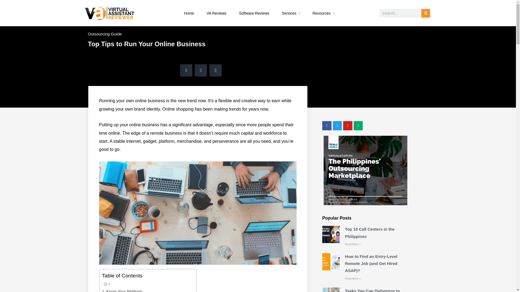 The height and width of the screenshot is (292, 520). What do you see at coordinates (217, 13) in the screenshot?
I see `VA Reviews` at bounding box center [217, 13].